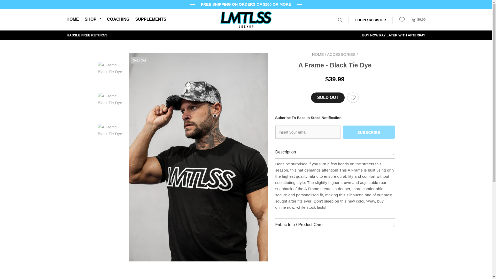 The height and width of the screenshot is (279, 496). Describe the element at coordinates (328, 98) in the screenshot. I see `Sold Out` at that location.